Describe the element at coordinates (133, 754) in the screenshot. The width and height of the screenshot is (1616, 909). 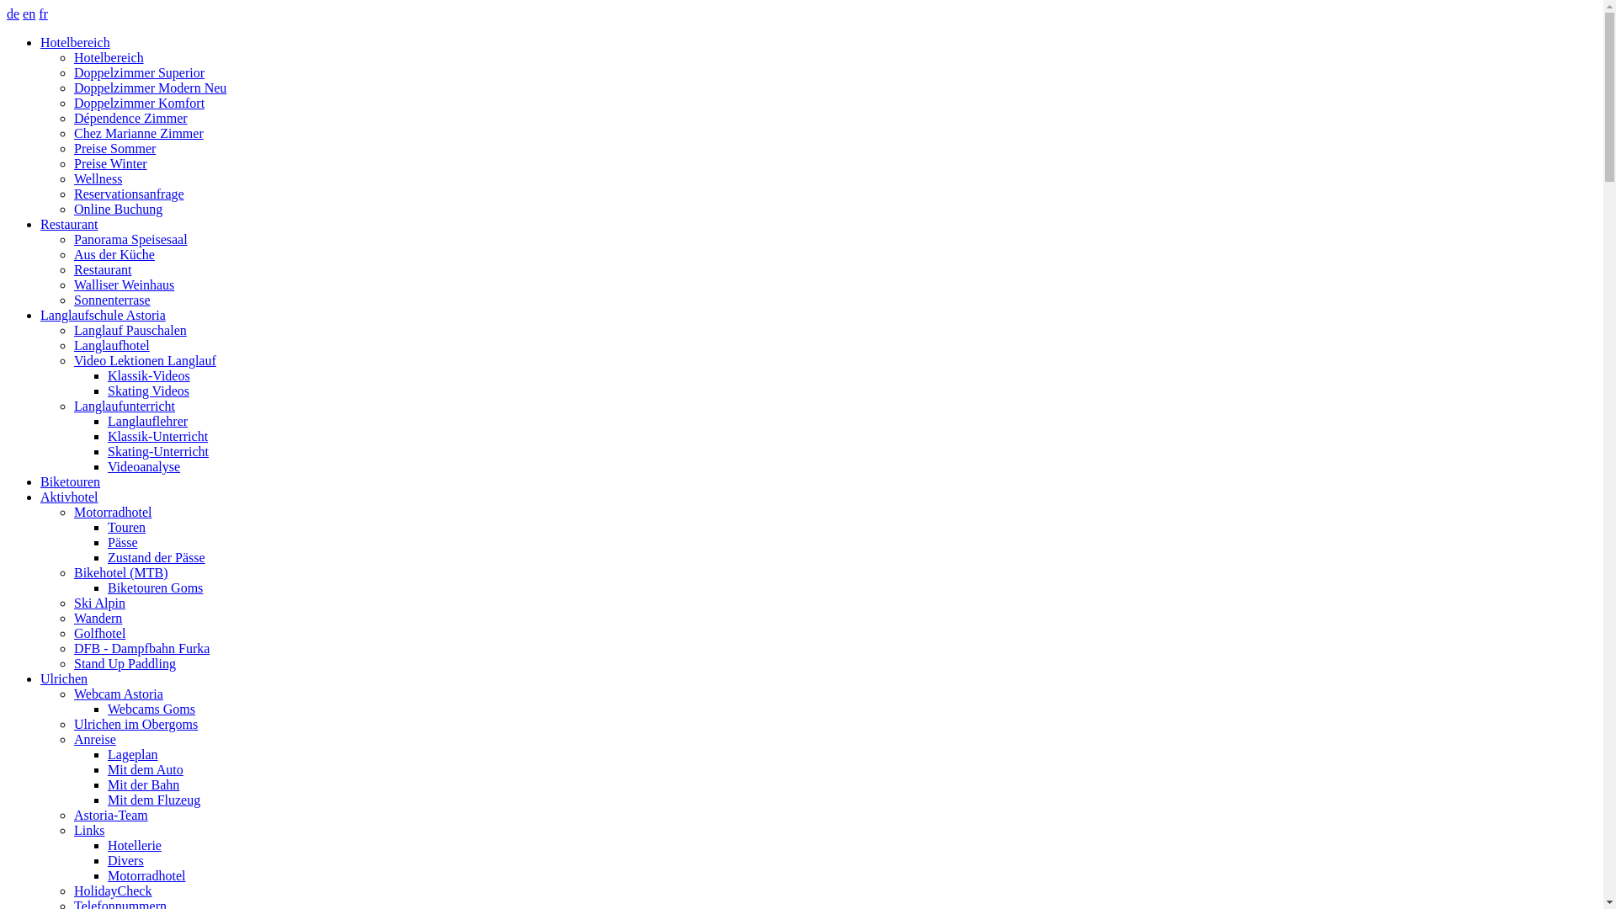
I see `Lageplan` at that location.